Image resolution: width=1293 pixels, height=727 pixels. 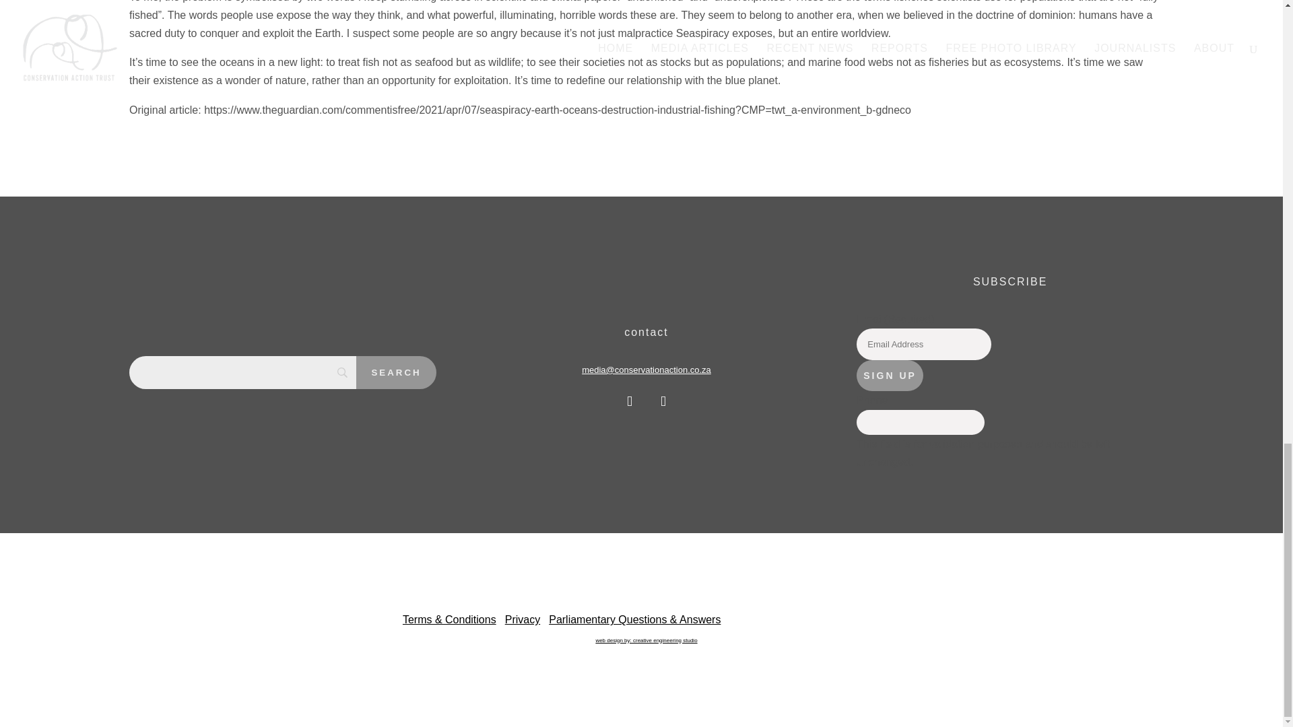 What do you see at coordinates (629, 401) in the screenshot?
I see `Follow on Facebook` at bounding box center [629, 401].